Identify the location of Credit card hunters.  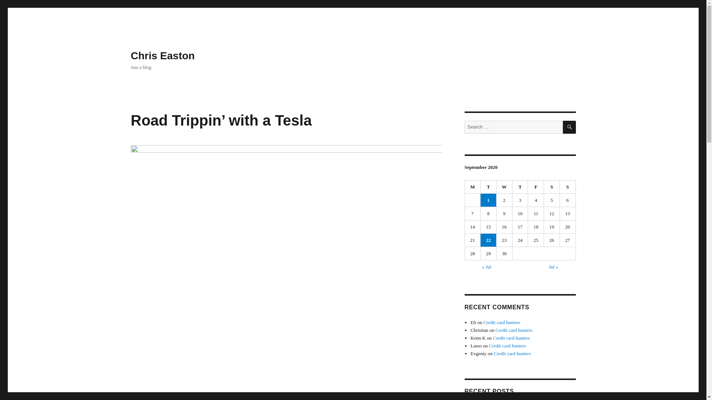
(507, 345).